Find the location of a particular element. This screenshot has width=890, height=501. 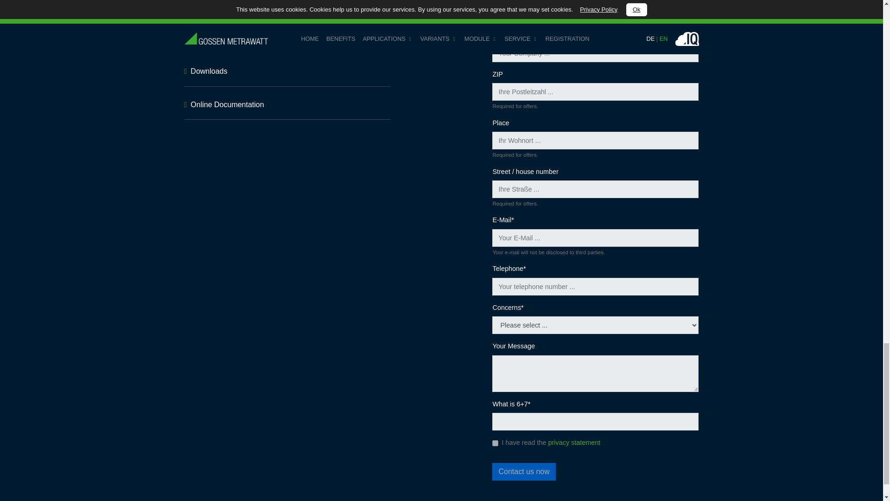

Downloads is located at coordinates (209, 71).